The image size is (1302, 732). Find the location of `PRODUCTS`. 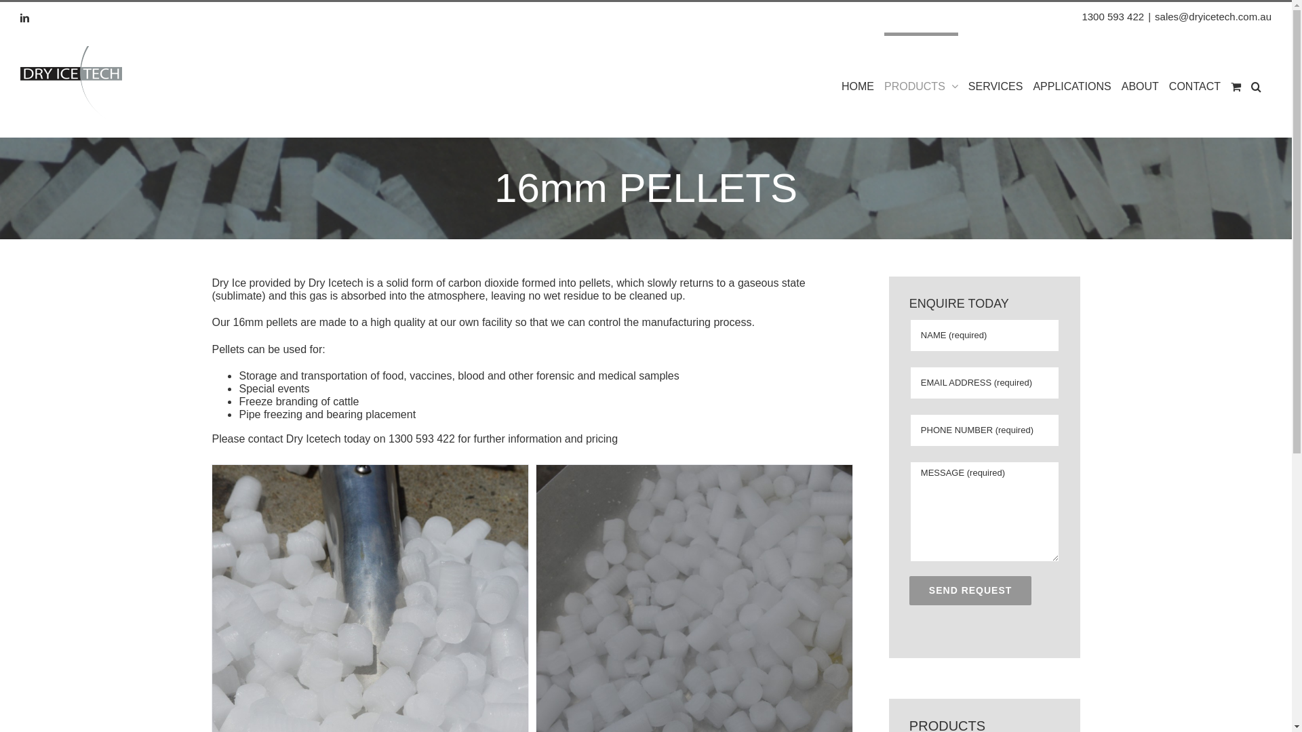

PRODUCTS is located at coordinates (921, 85).